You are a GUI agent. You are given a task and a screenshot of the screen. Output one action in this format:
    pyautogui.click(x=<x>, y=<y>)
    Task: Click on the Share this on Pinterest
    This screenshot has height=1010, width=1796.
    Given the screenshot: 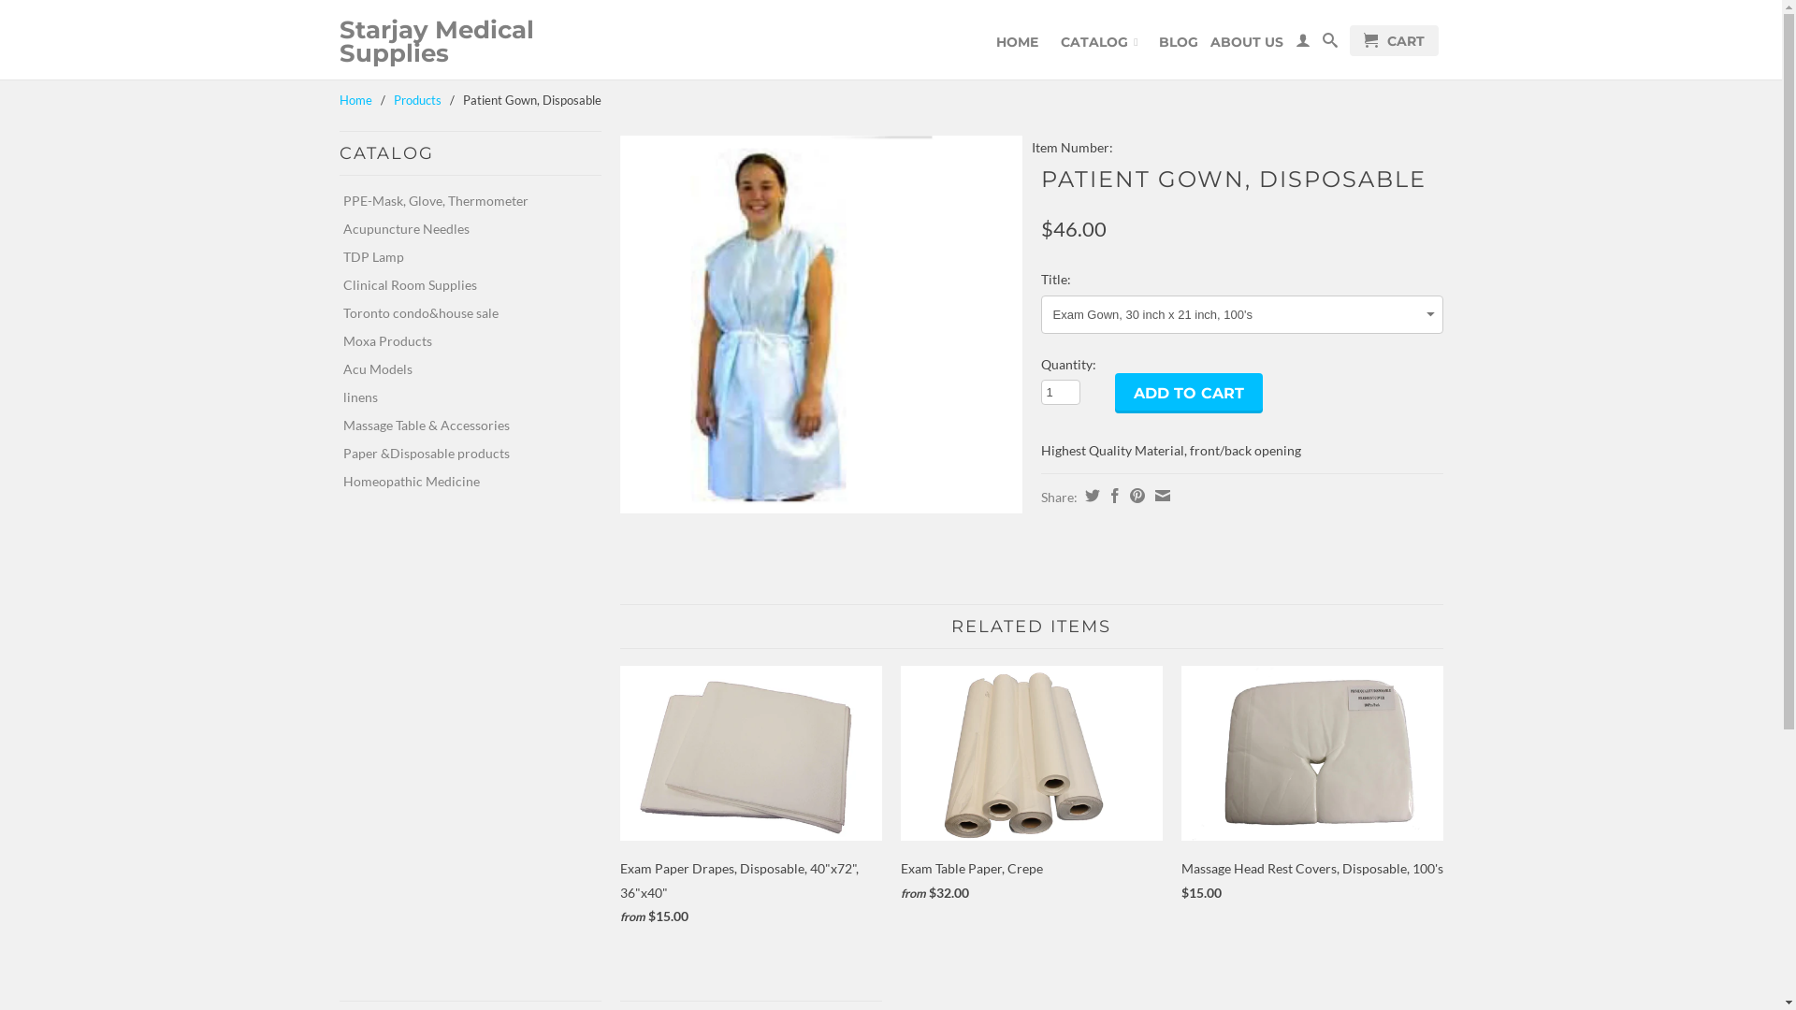 What is the action you would take?
    pyautogui.click(x=1134, y=496)
    